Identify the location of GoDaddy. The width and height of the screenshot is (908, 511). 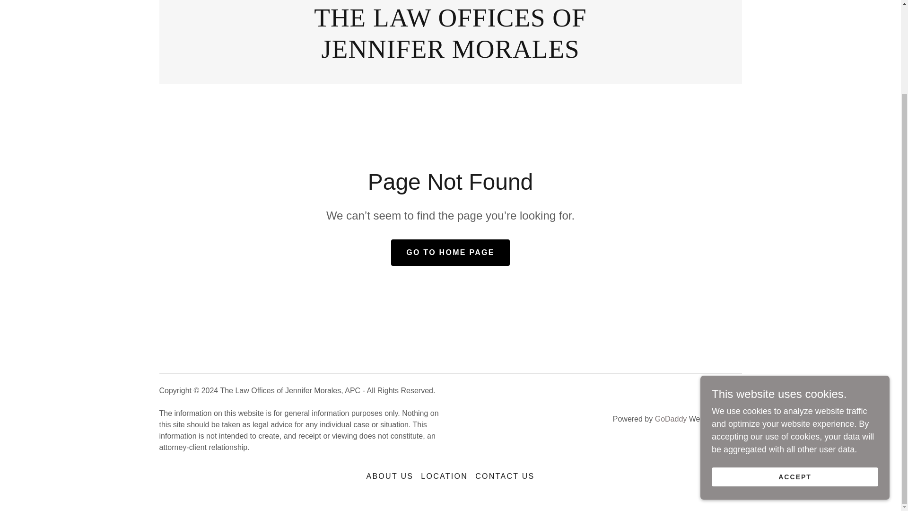
(671, 419).